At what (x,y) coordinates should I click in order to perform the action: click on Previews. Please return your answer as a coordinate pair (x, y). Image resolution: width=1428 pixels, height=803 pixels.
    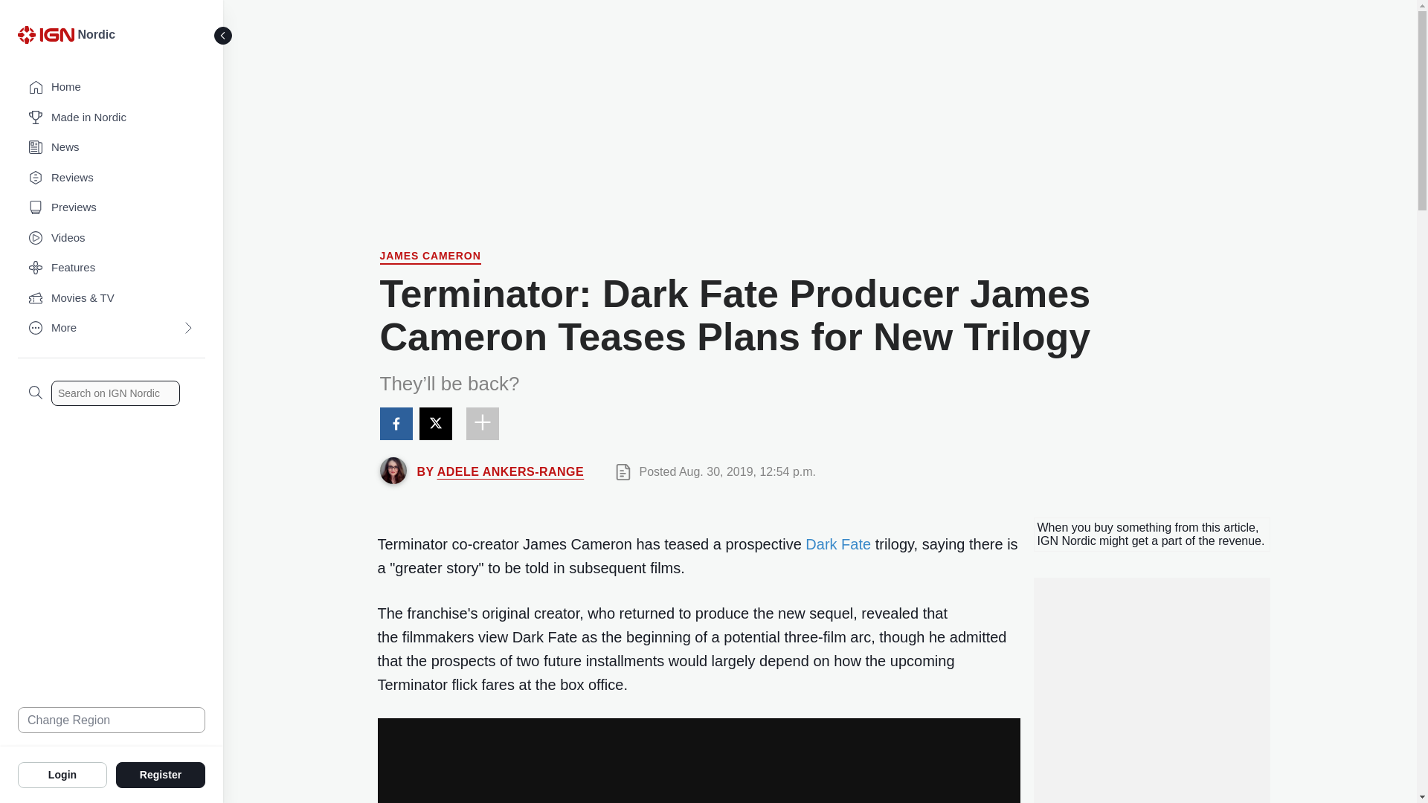
    Looking at the image, I should click on (112, 208).